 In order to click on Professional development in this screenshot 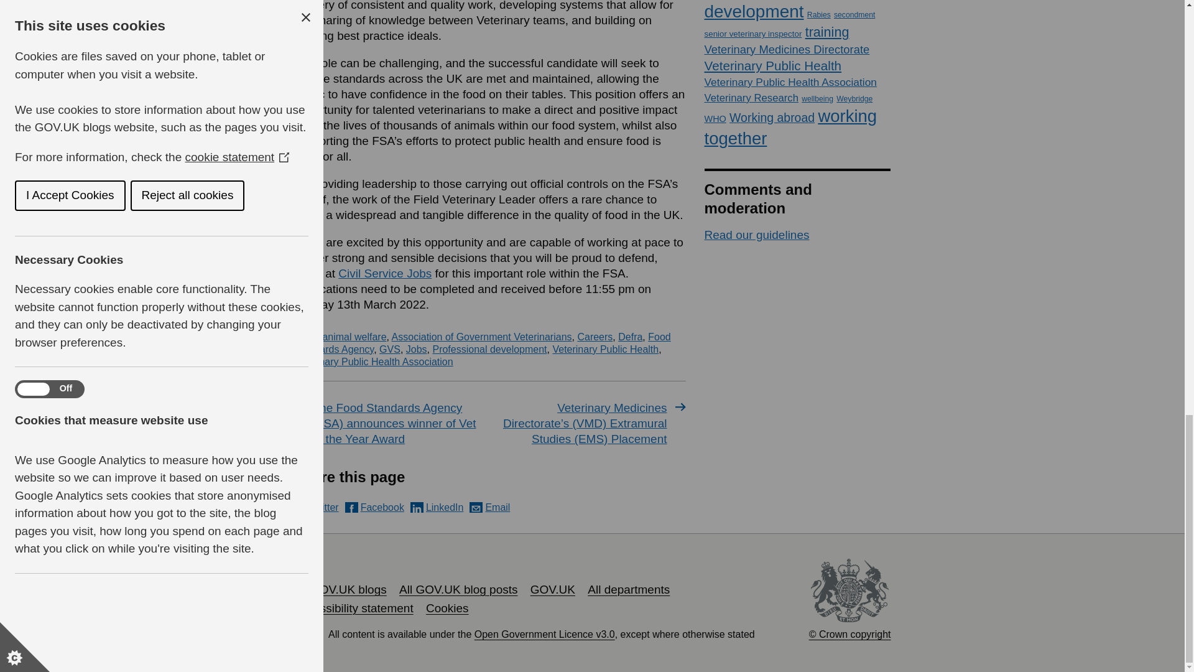, I will do `click(489, 349)`.